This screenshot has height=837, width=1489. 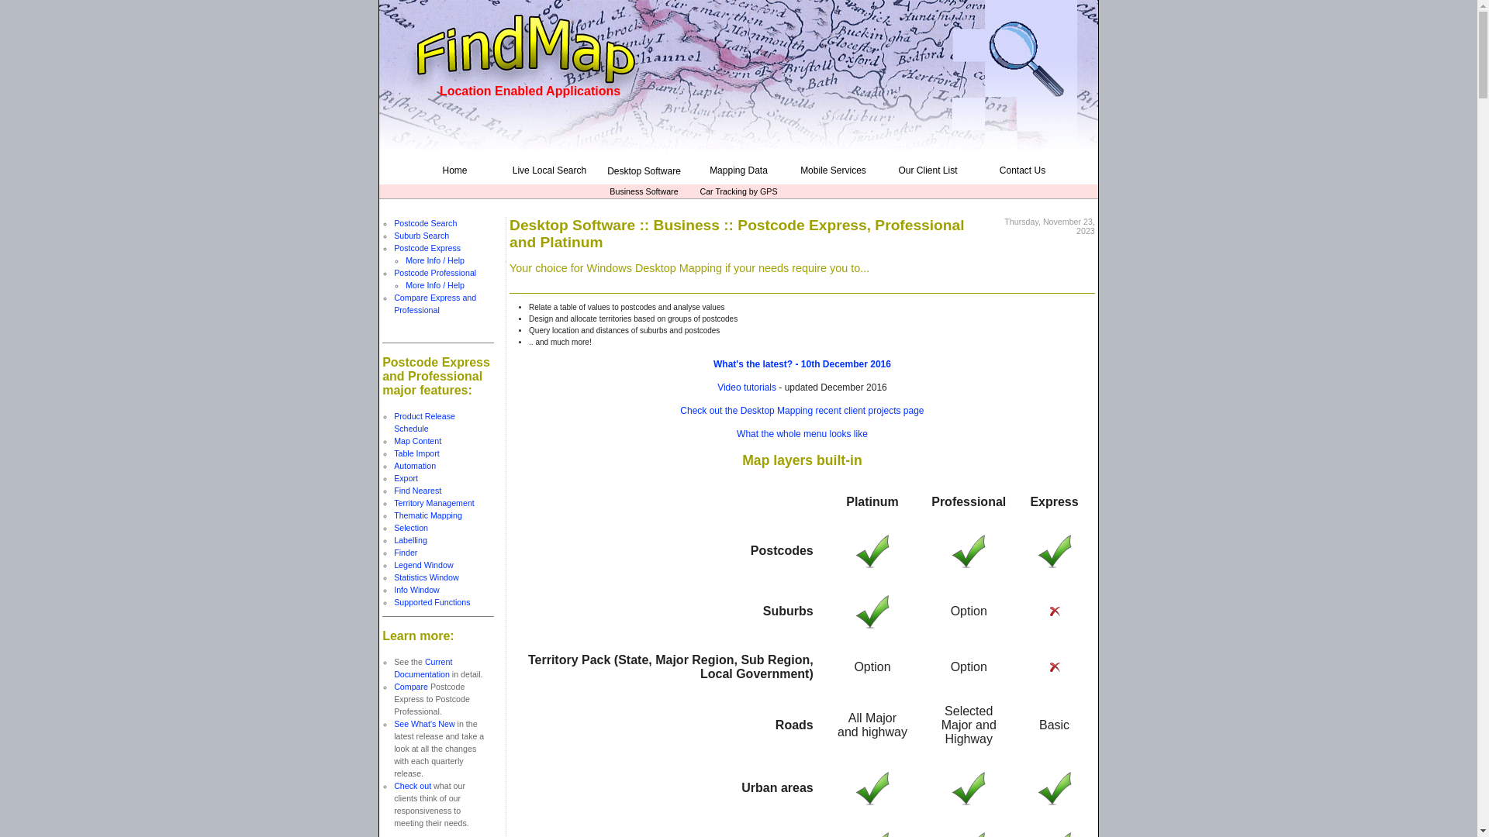 I want to click on Supported Functions, so click(x=432, y=602).